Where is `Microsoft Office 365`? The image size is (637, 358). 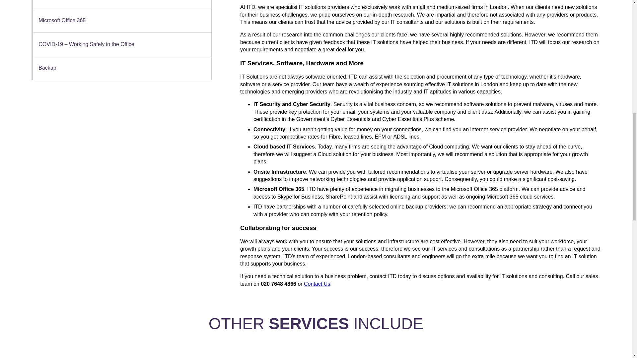 Microsoft Office 365 is located at coordinates (122, 21).